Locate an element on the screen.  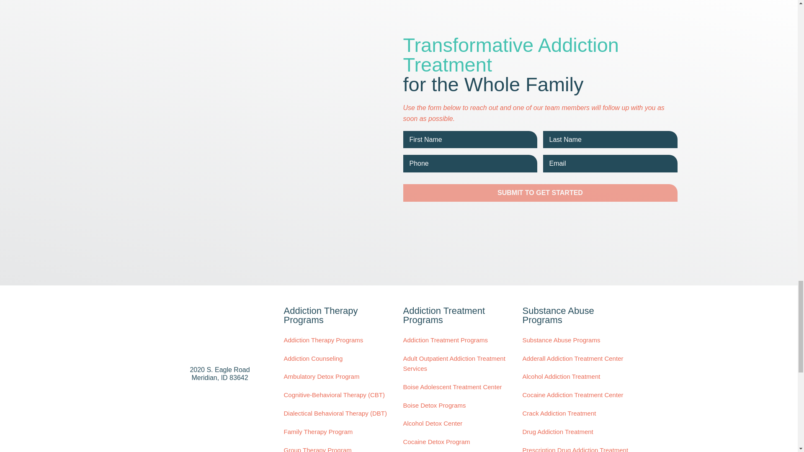
Addiction Therapy Programs is located at coordinates (335, 340).